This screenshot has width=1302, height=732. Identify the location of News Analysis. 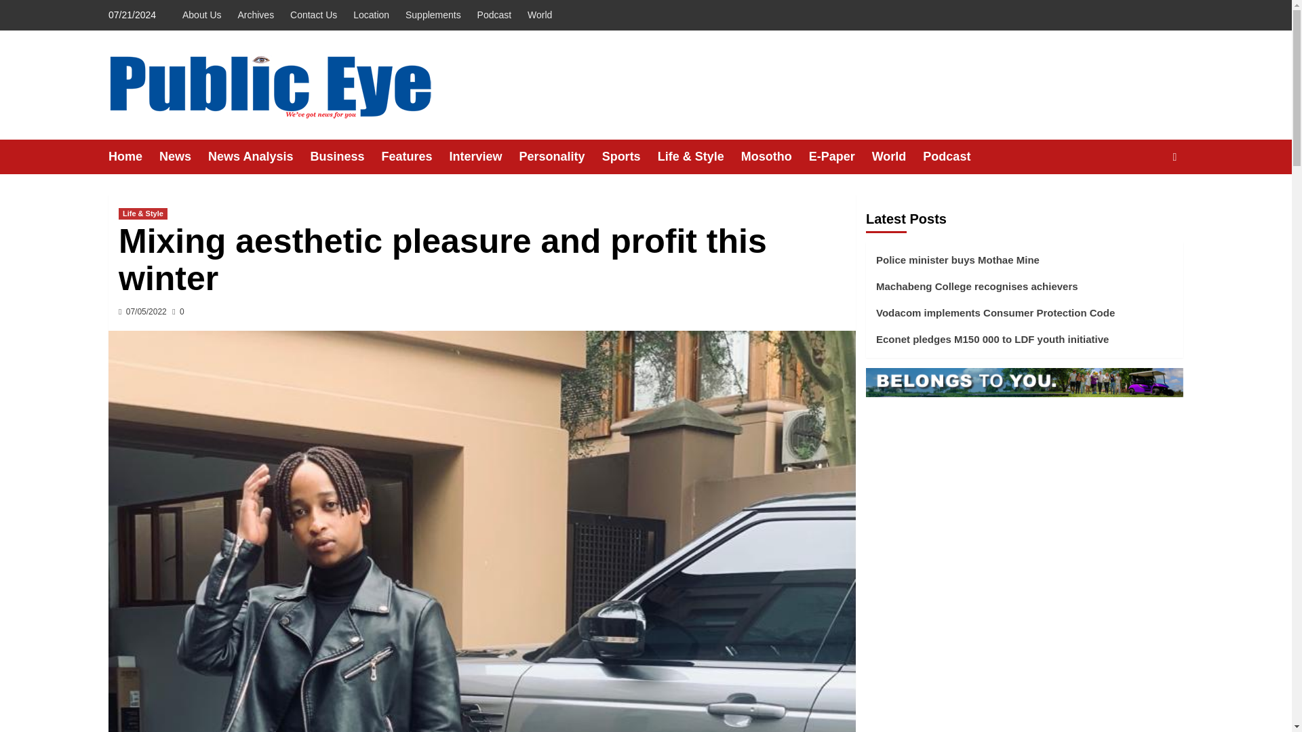
(259, 157).